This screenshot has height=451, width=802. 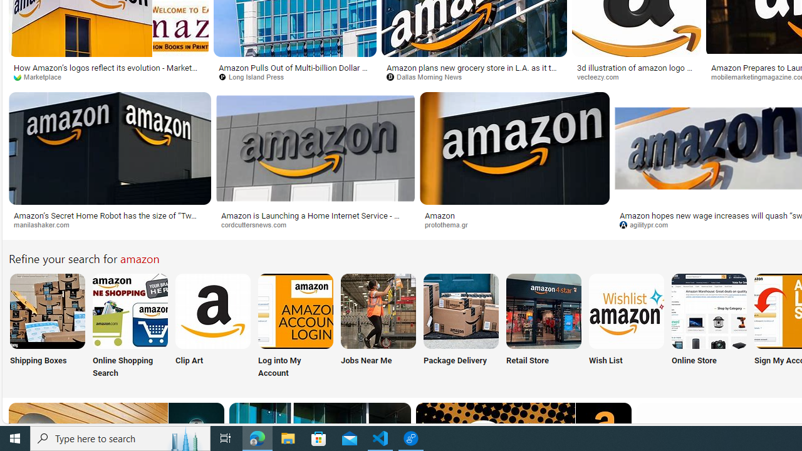 I want to click on Clip Art, so click(x=213, y=327).